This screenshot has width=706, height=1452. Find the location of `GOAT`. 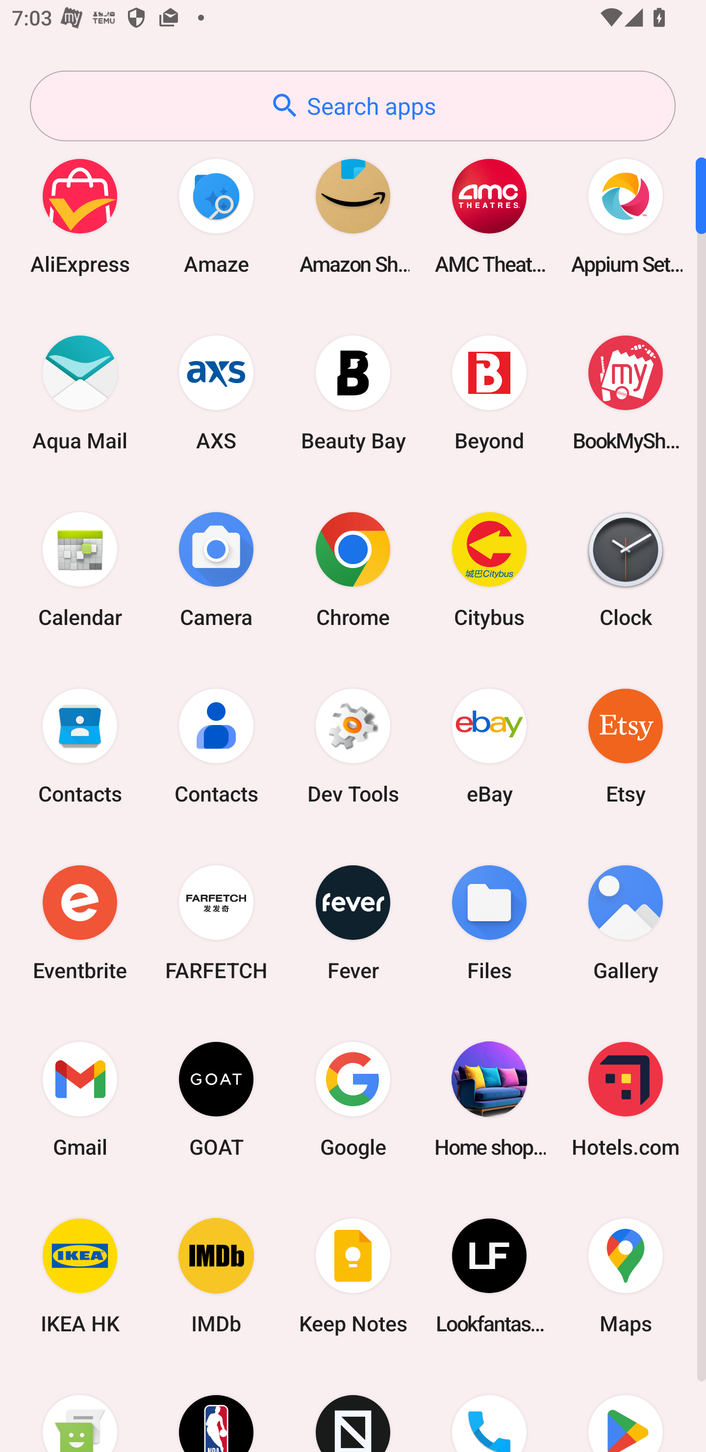

GOAT is located at coordinates (216, 1099).